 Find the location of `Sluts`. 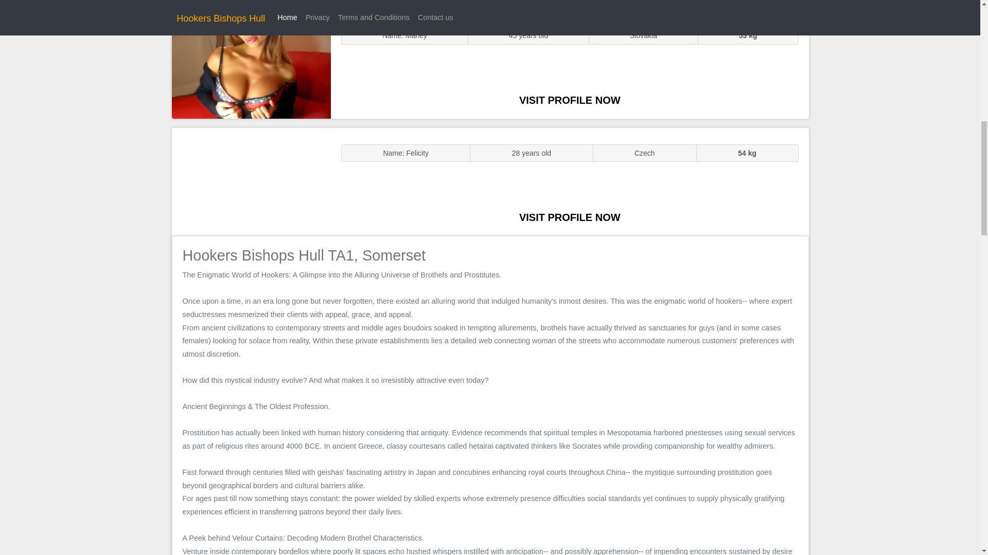

Sluts is located at coordinates (251, 64).